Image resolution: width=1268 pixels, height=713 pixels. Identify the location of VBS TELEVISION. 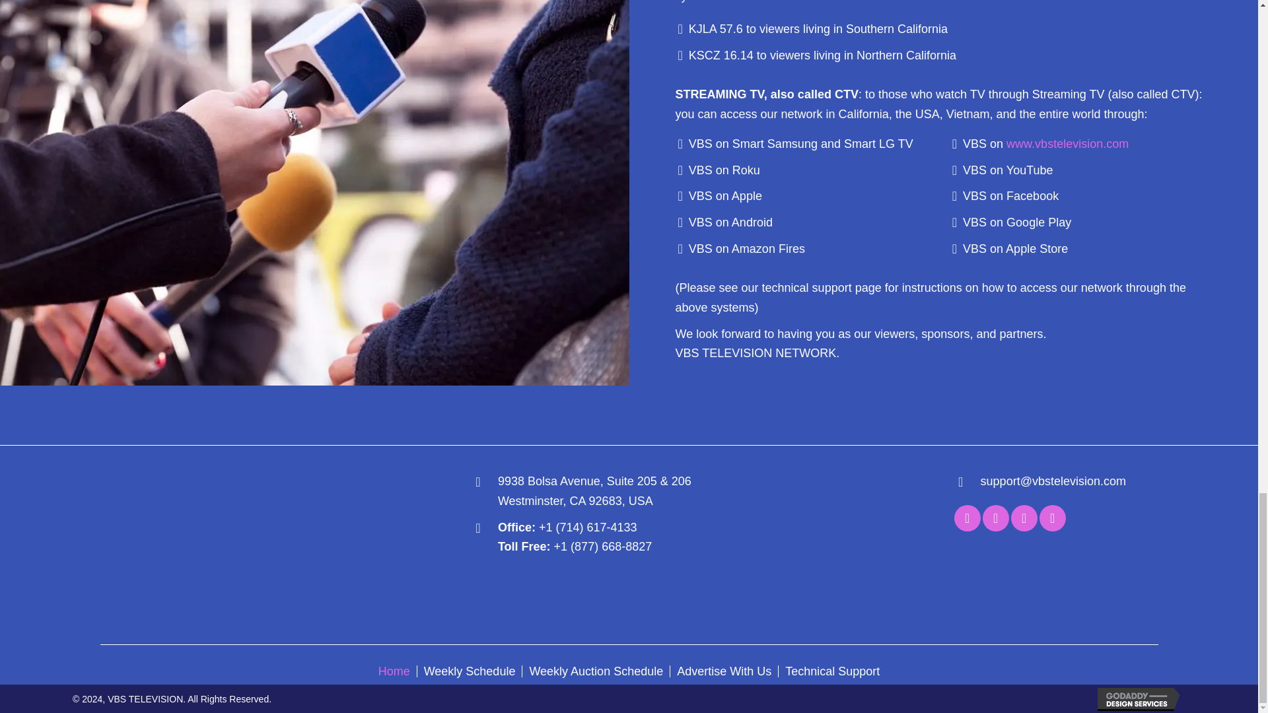
(174, 546).